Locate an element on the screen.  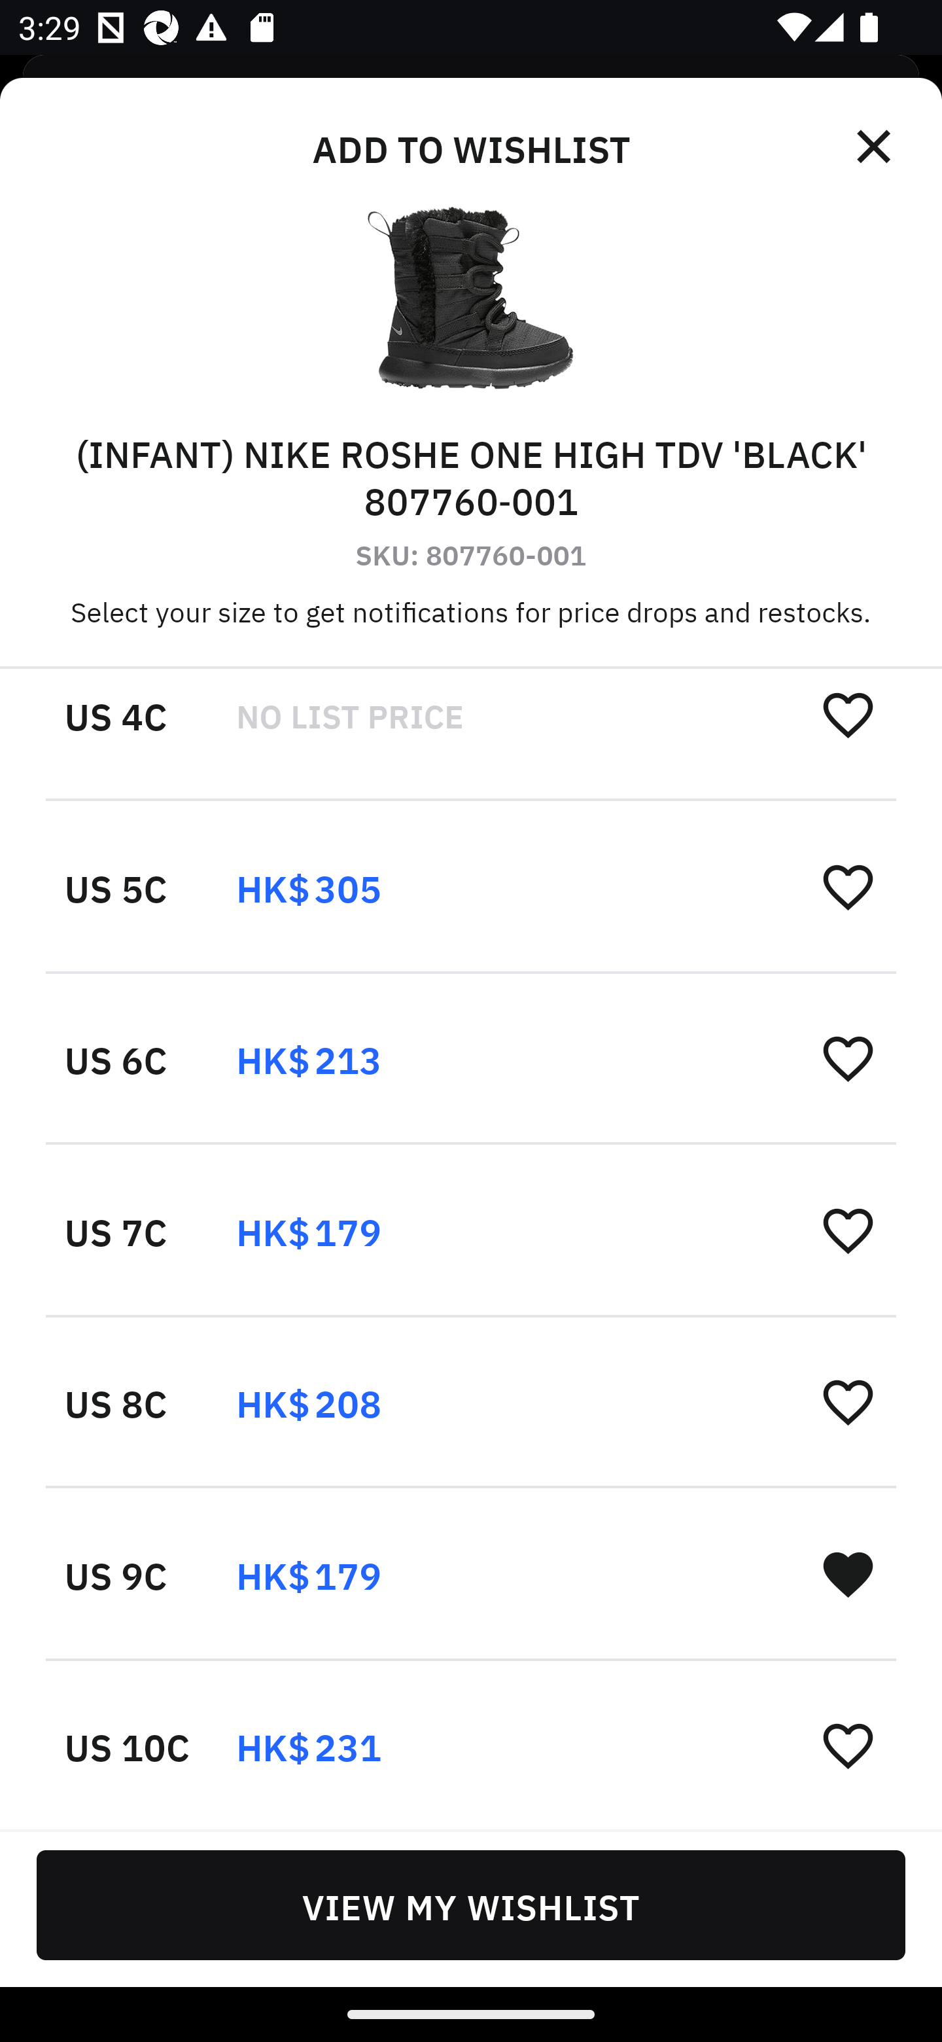
󰋕 is located at coordinates (848, 887).